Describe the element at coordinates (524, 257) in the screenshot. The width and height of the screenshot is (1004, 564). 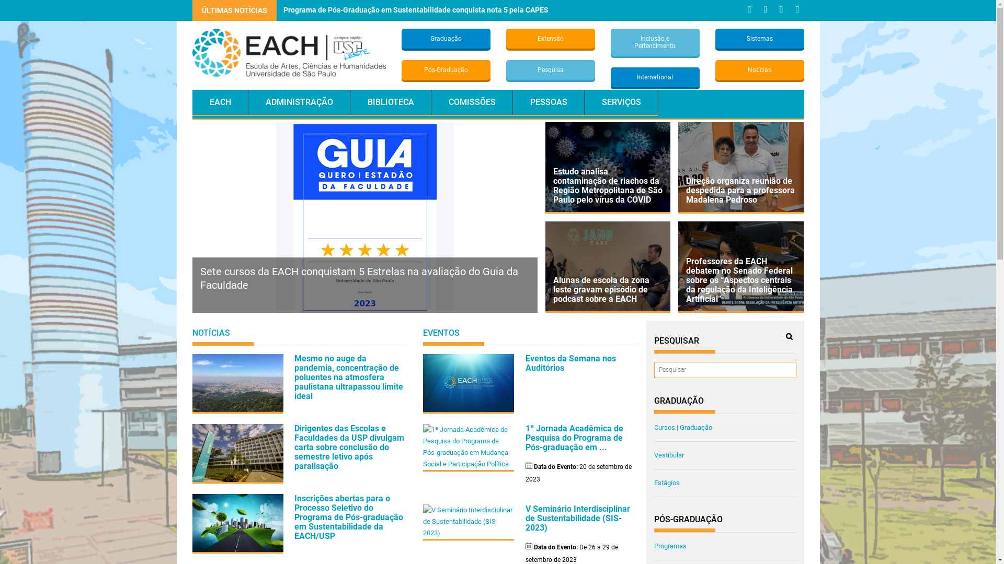
I see `Next` at that location.